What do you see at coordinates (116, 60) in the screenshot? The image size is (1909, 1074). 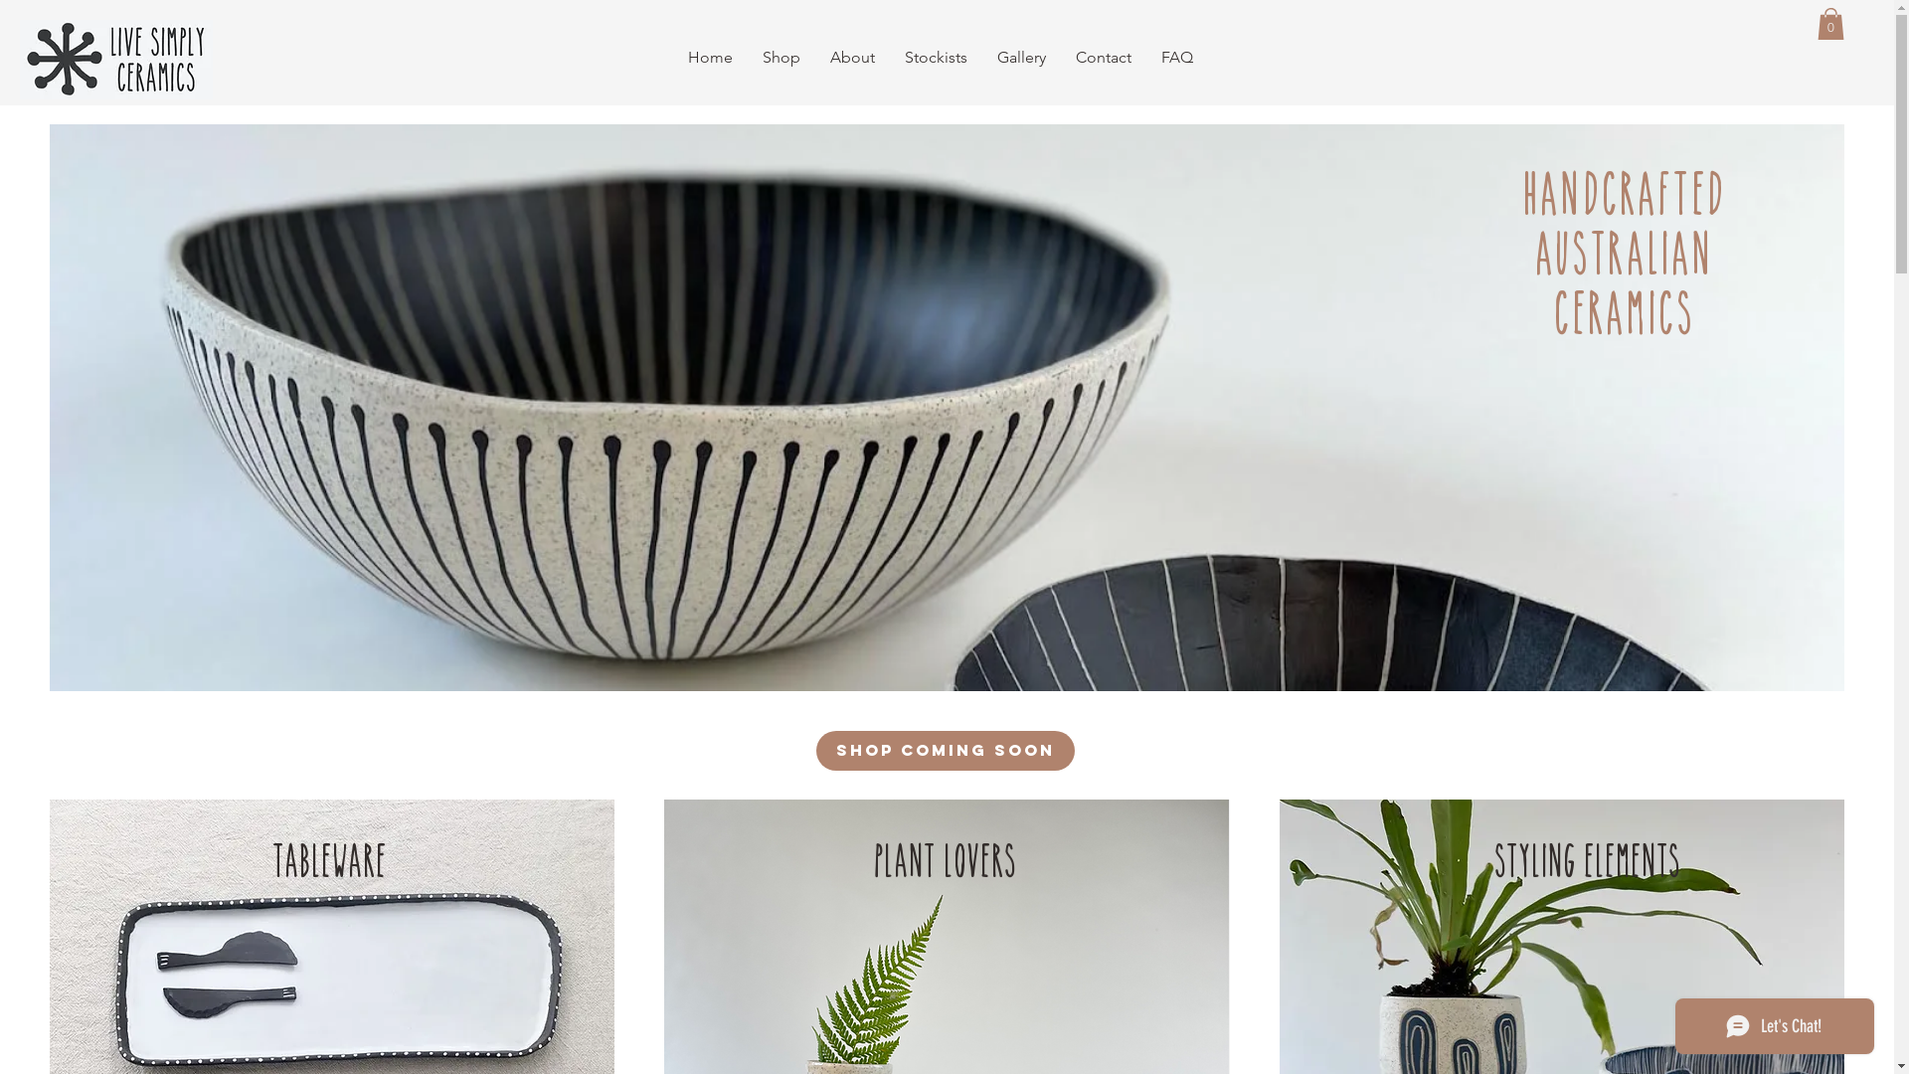 I see `Copy of Copy of Live Simply Logo_edited.png` at bounding box center [116, 60].